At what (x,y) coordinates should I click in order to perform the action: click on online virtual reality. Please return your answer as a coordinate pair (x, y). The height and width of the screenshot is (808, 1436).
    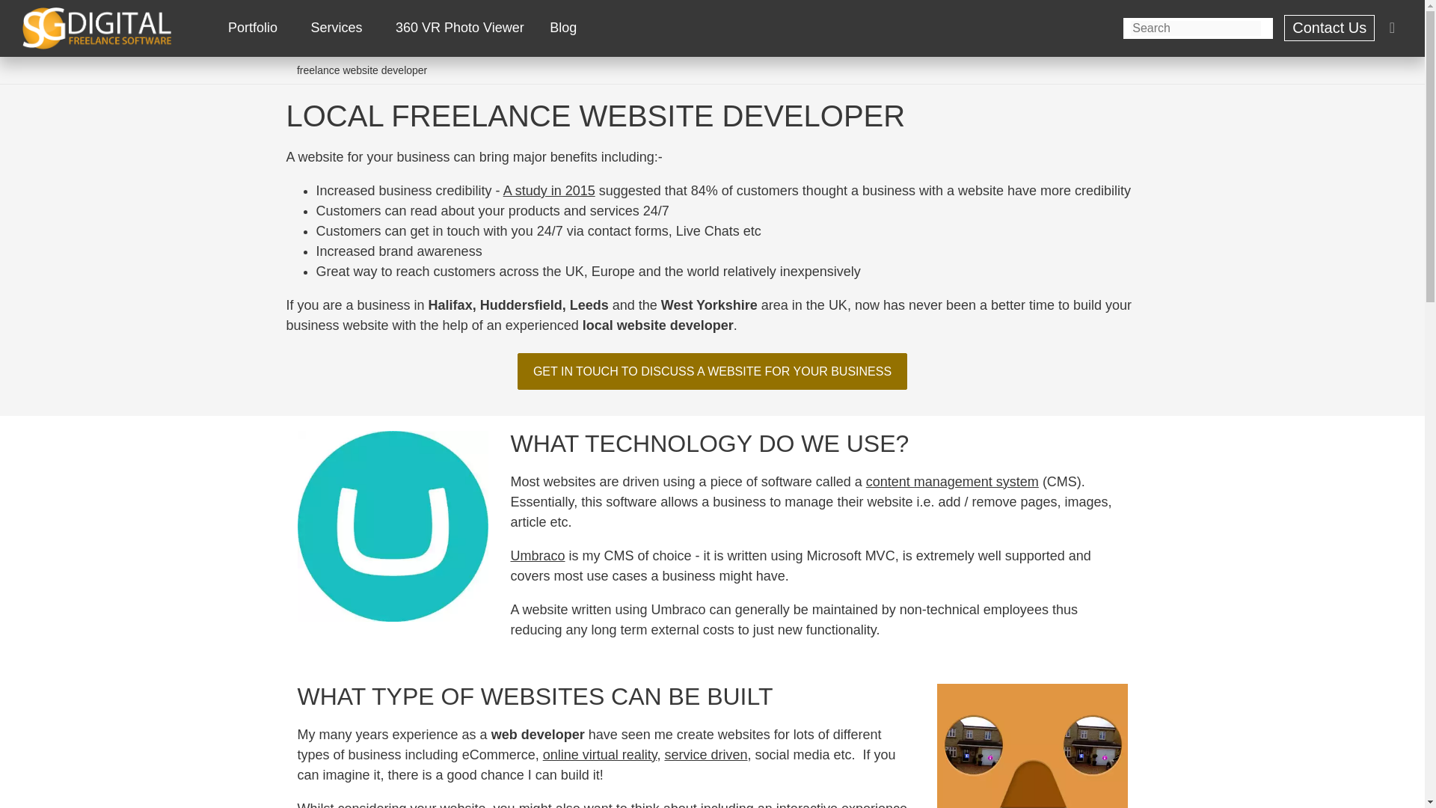
    Looking at the image, I should click on (600, 755).